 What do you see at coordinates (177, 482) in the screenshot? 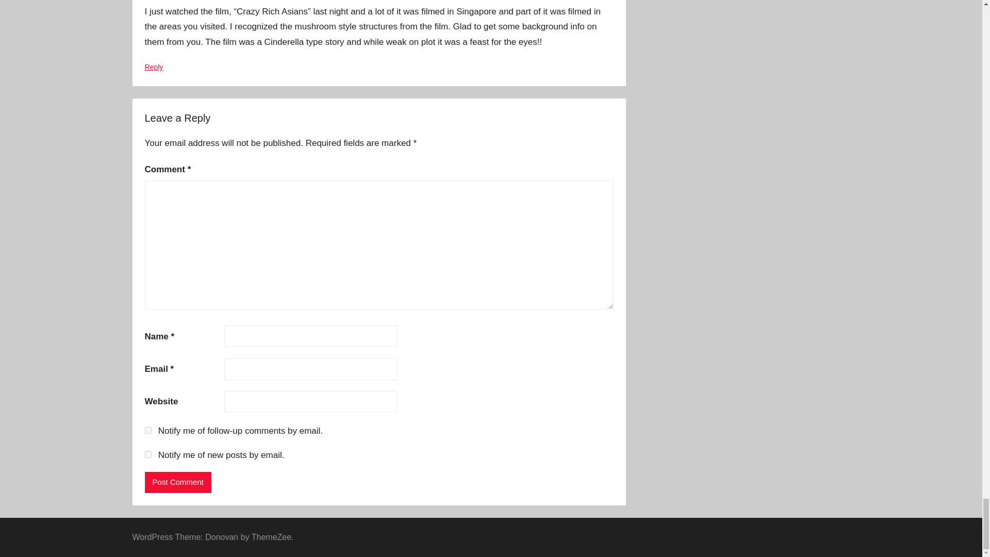
I see `Post Comment` at bounding box center [177, 482].